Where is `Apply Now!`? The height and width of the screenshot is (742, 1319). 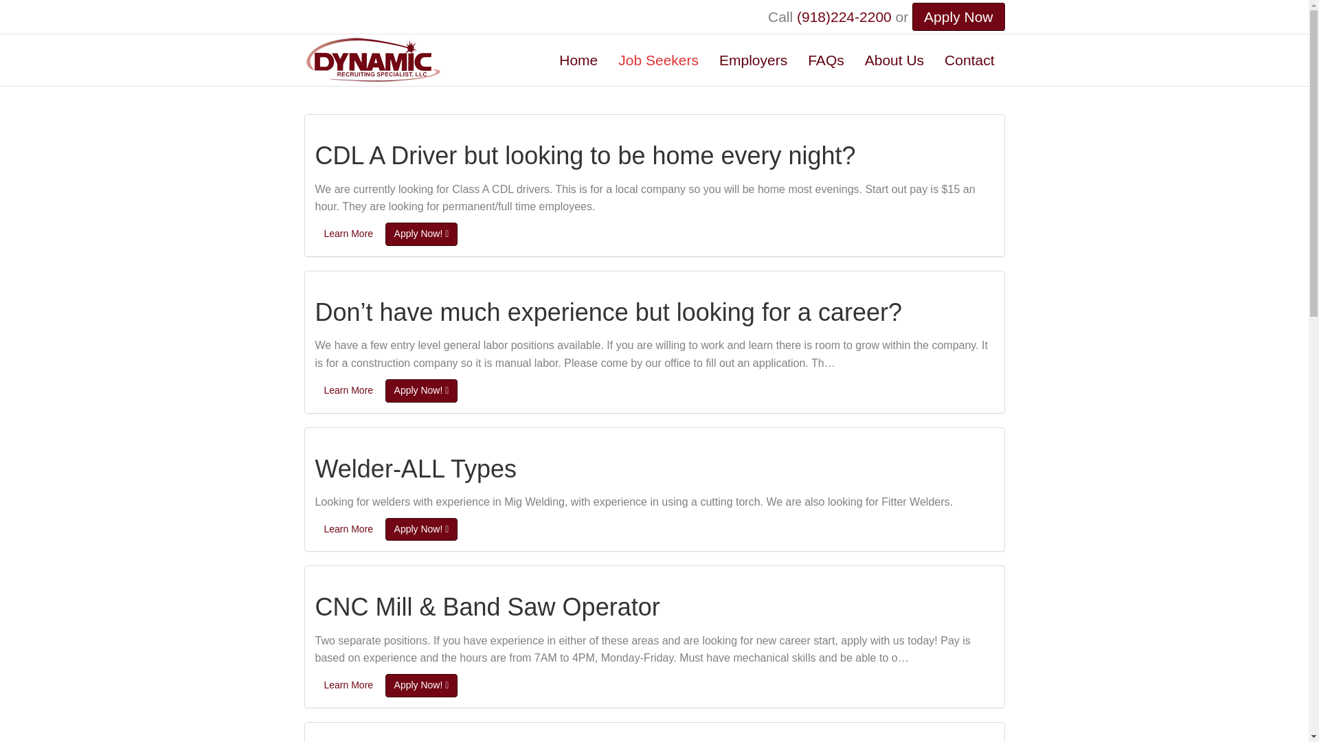
Apply Now! is located at coordinates (421, 234).